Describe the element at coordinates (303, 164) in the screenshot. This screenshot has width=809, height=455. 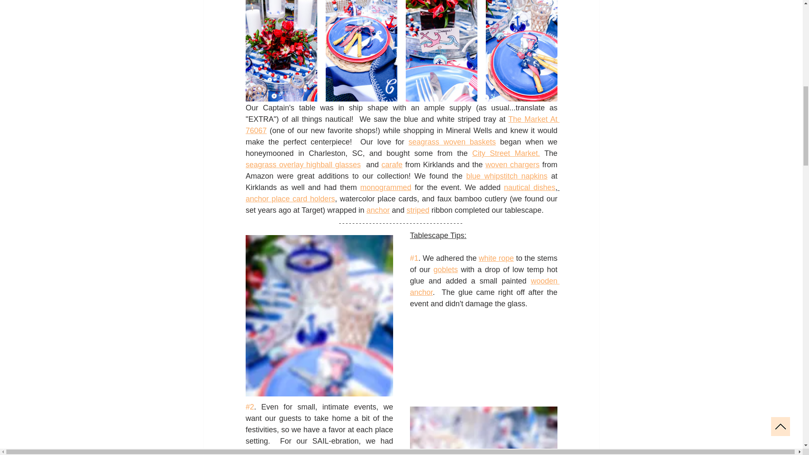
I see `seagrass overlay highball glasses` at that location.